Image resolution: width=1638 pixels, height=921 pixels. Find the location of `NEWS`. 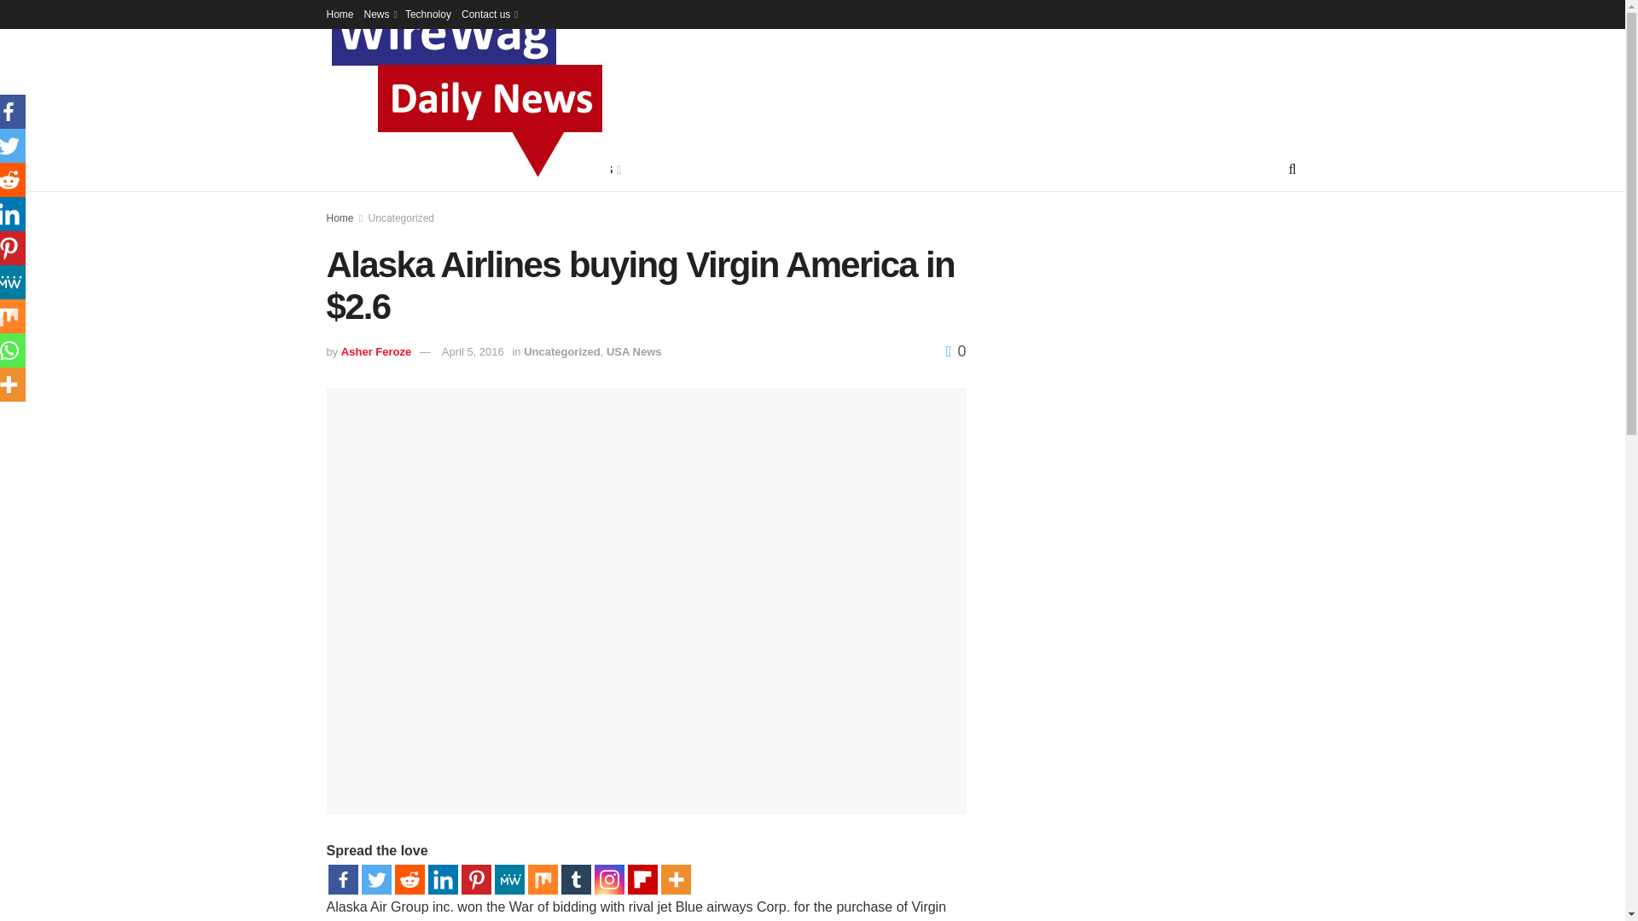

NEWS is located at coordinates (401, 169).